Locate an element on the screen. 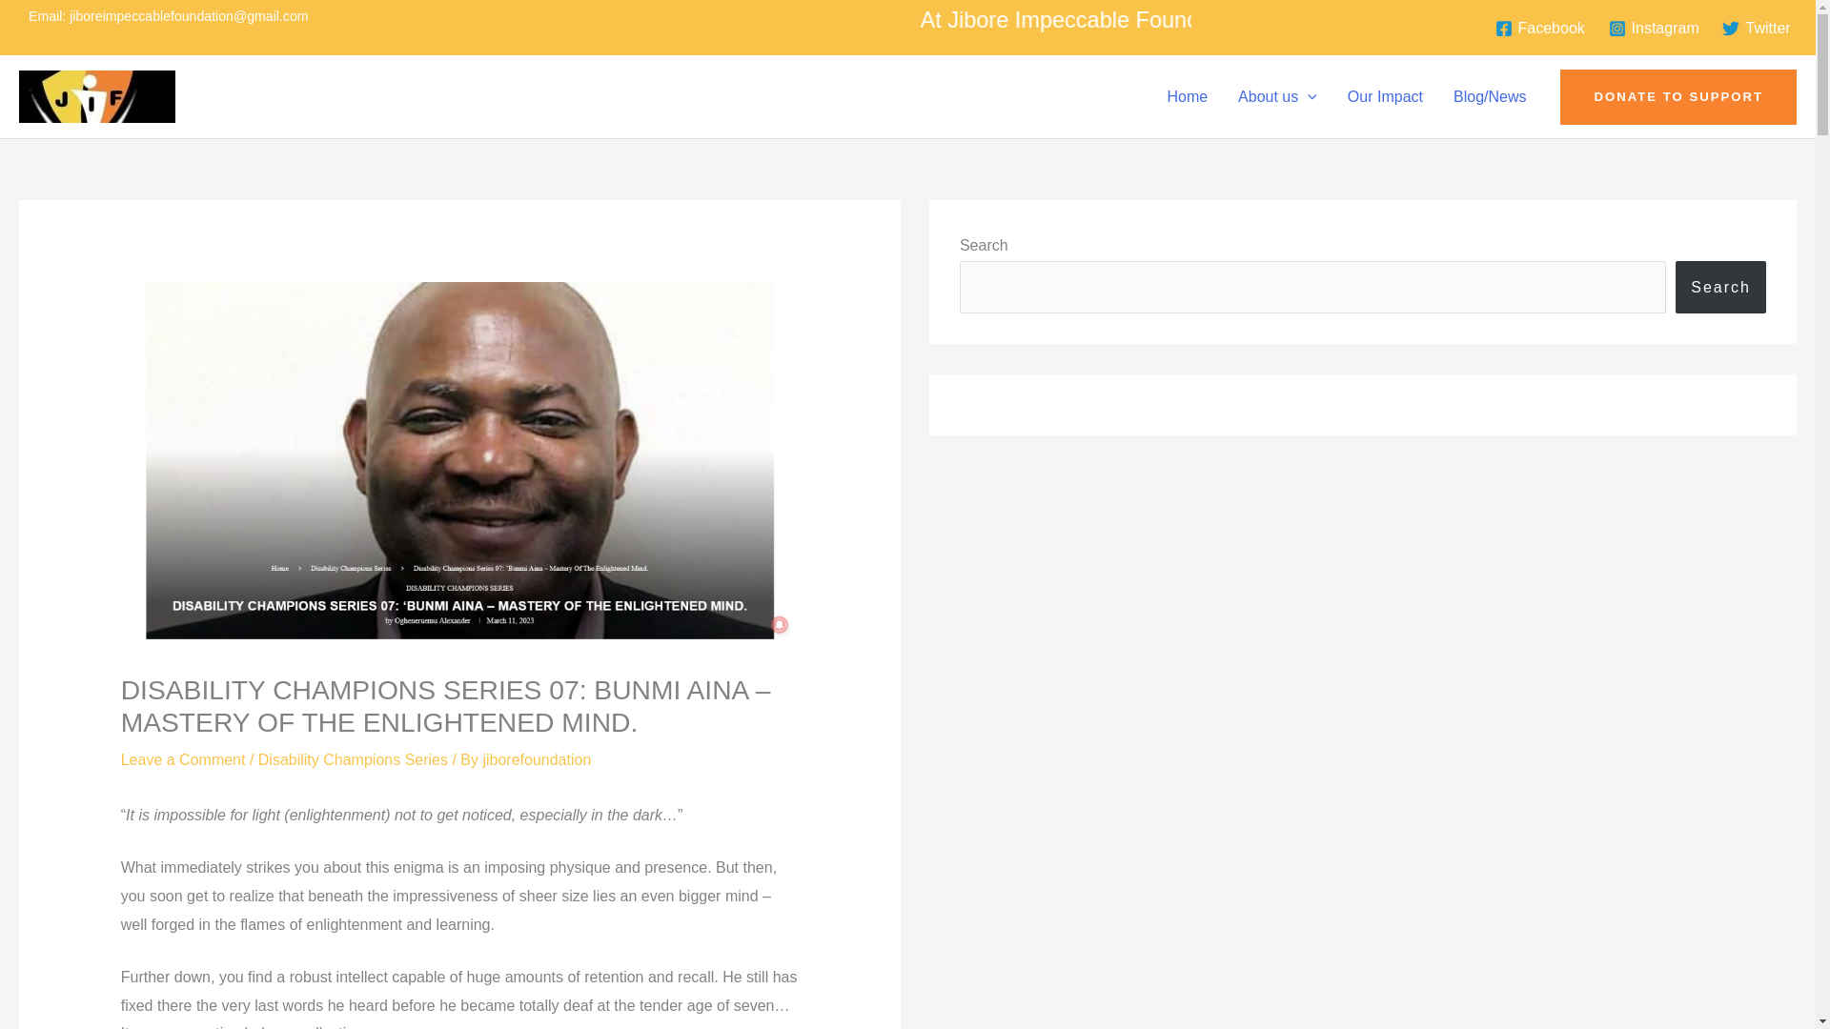  Twitter is located at coordinates (1756, 28).